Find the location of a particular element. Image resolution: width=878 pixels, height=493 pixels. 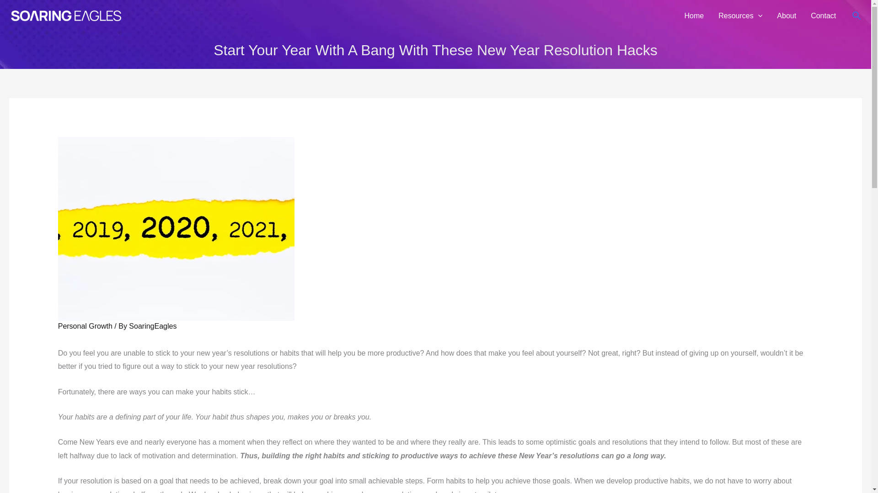

Contact is located at coordinates (823, 16).